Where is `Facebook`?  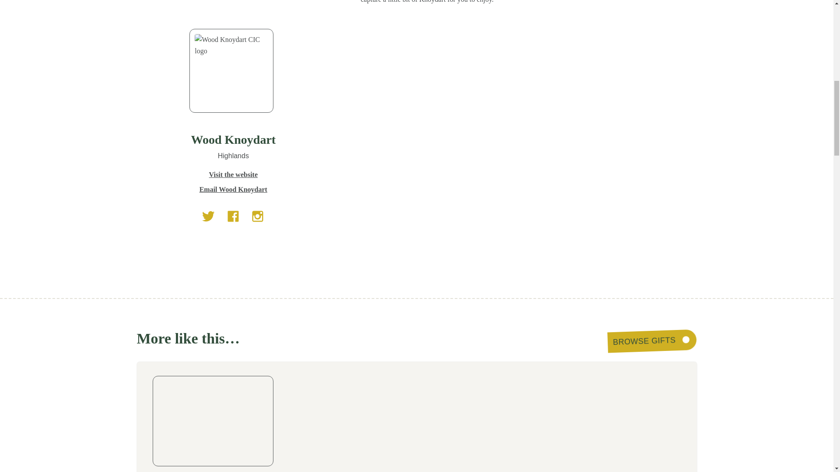 Facebook is located at coordinates (233, 176).